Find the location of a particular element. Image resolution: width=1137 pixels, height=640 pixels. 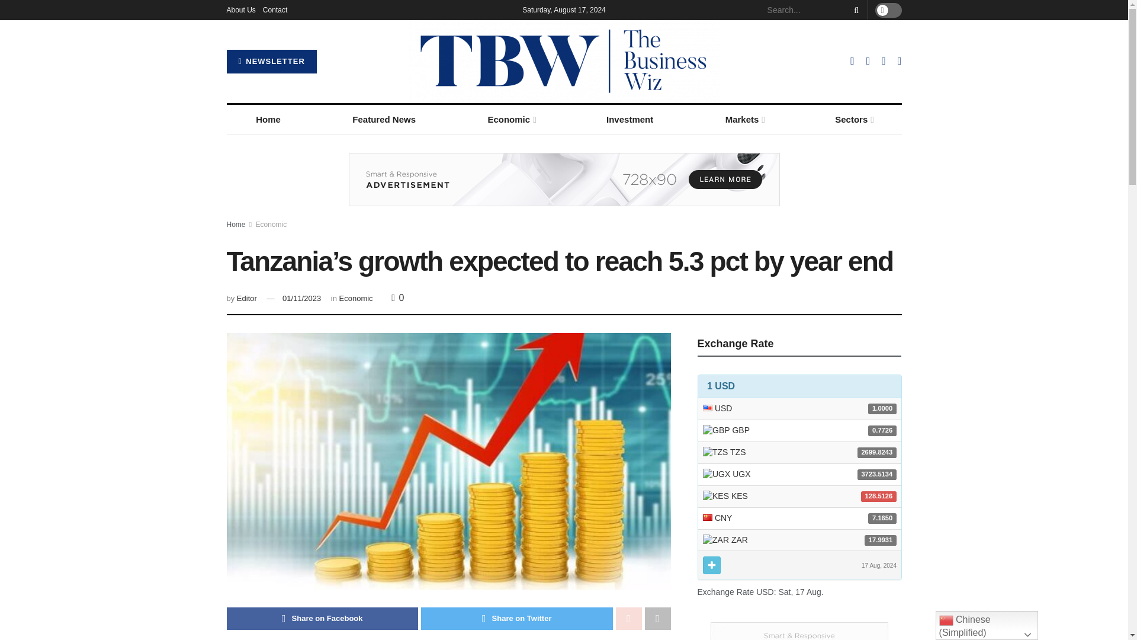

Home is located at coordinates (268, 120).